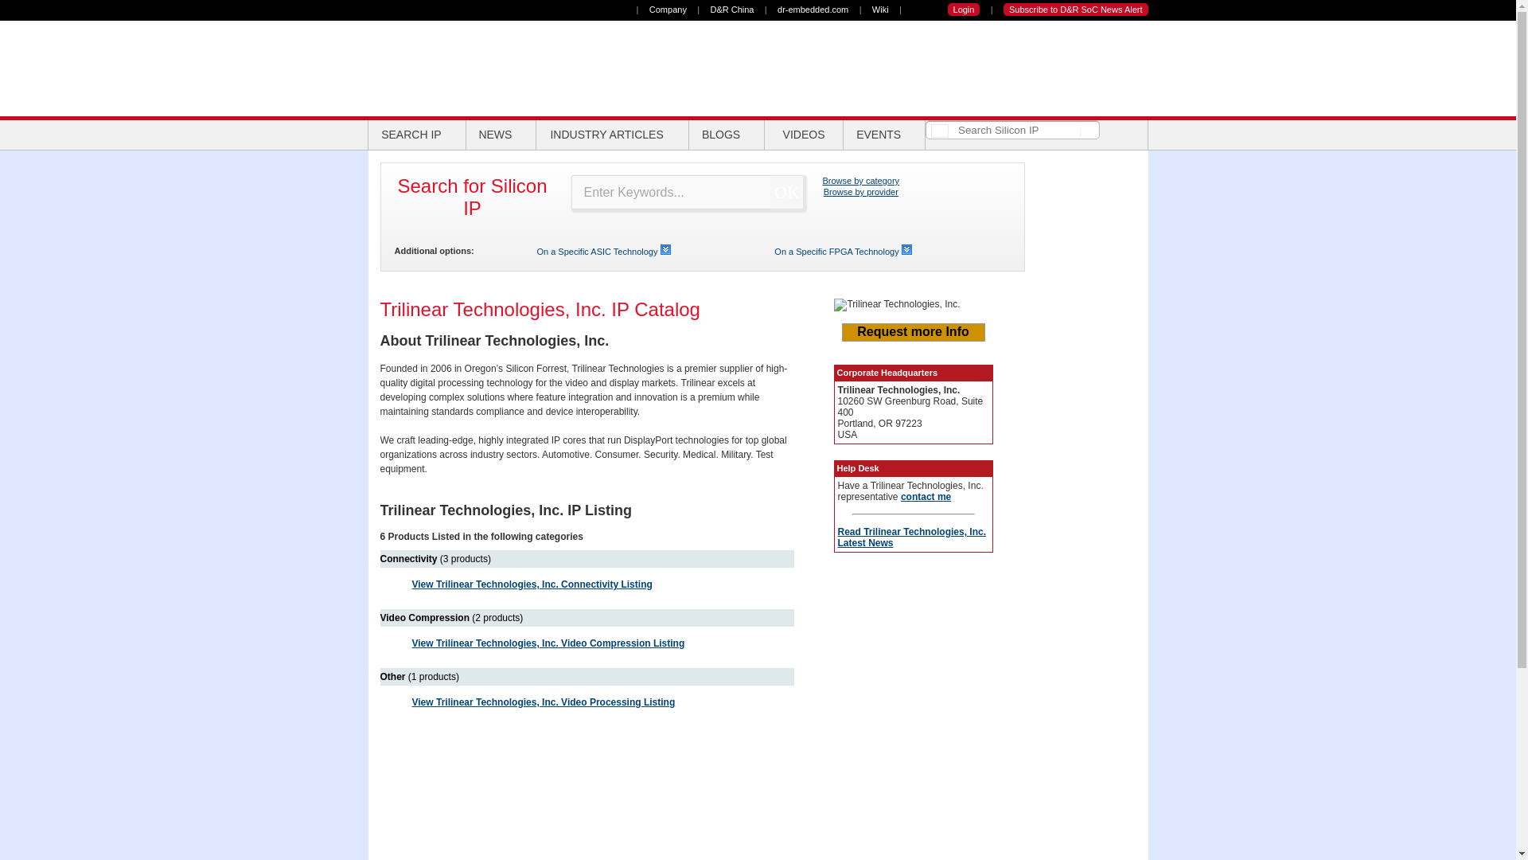 The width and height of the screenshot is (1528, 860). What do you see at coordinates (813, 10) in the screenshot?
I see `dr-embedded.com` at bounding box center [813, 10].